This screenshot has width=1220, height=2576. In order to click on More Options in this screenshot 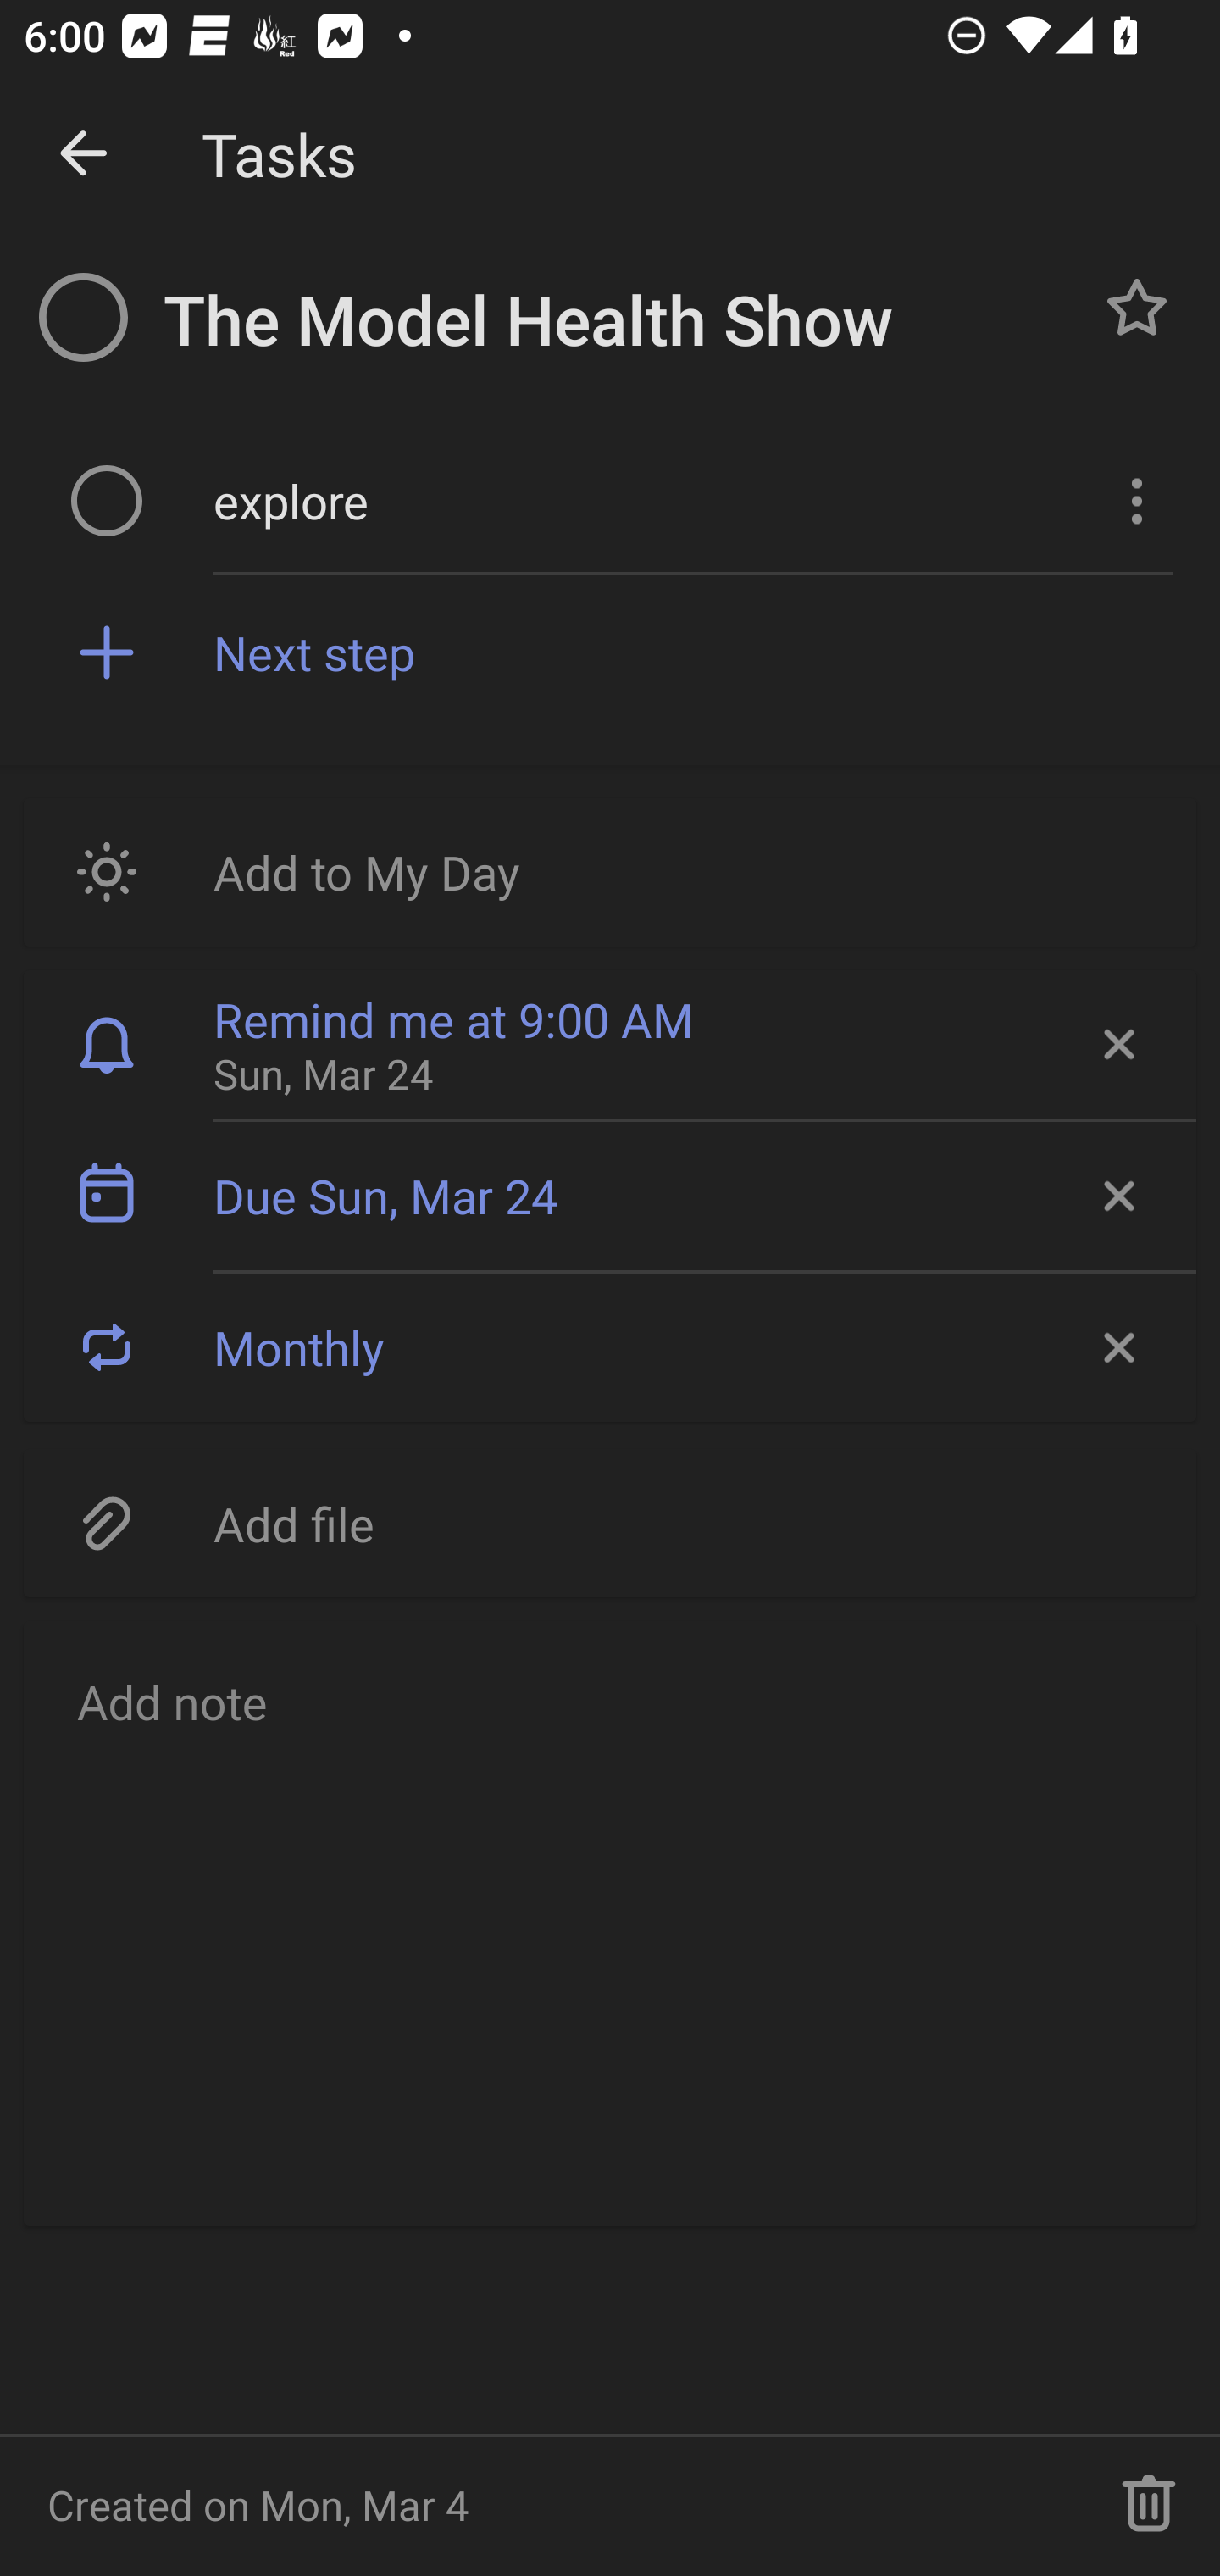, I will do `click(1134, 500)`.